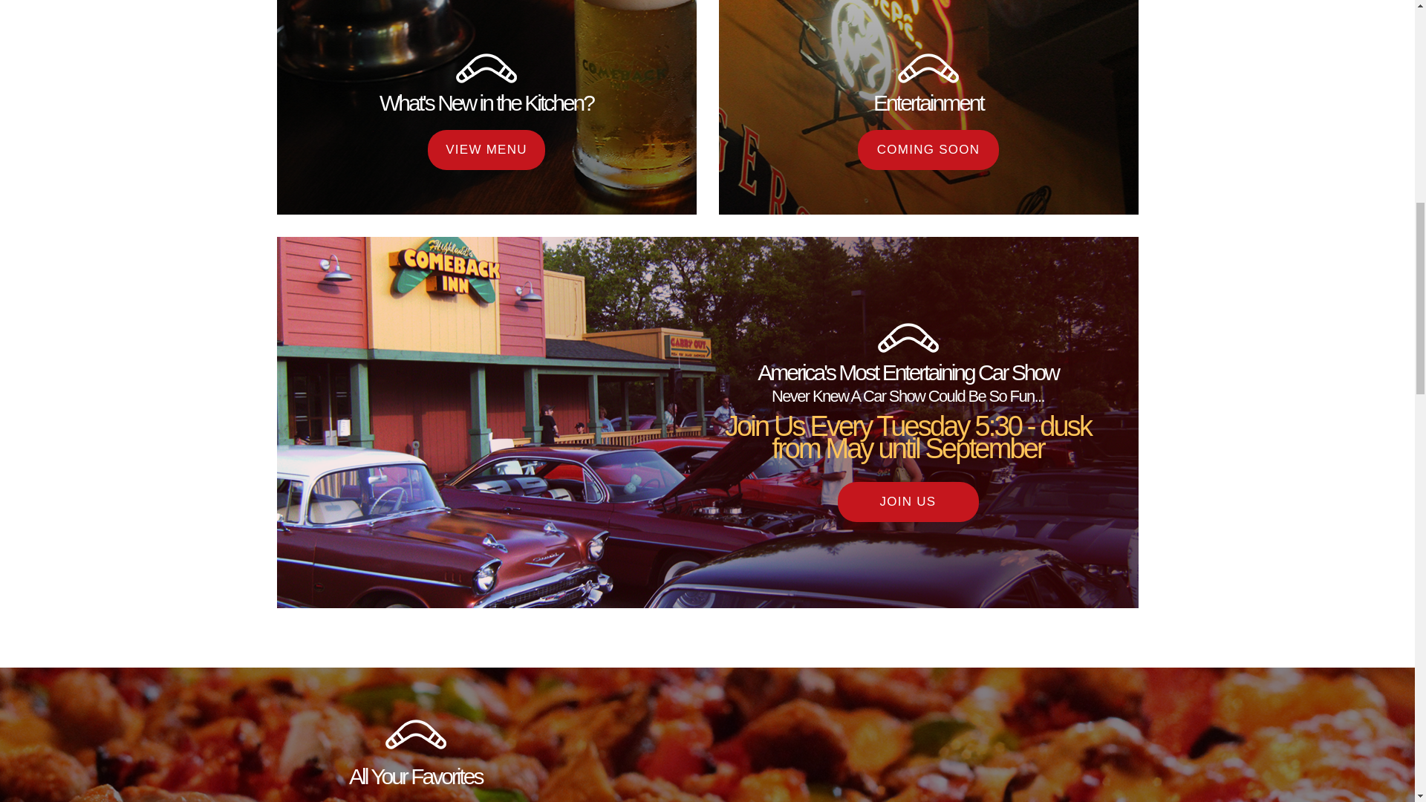 Image resolution: width=1426 pixels, height=802 pixels. What do you see at coordinates (928, 149) in the screenshot?
I see `COMING SOON` at bounding box center [928, 149].